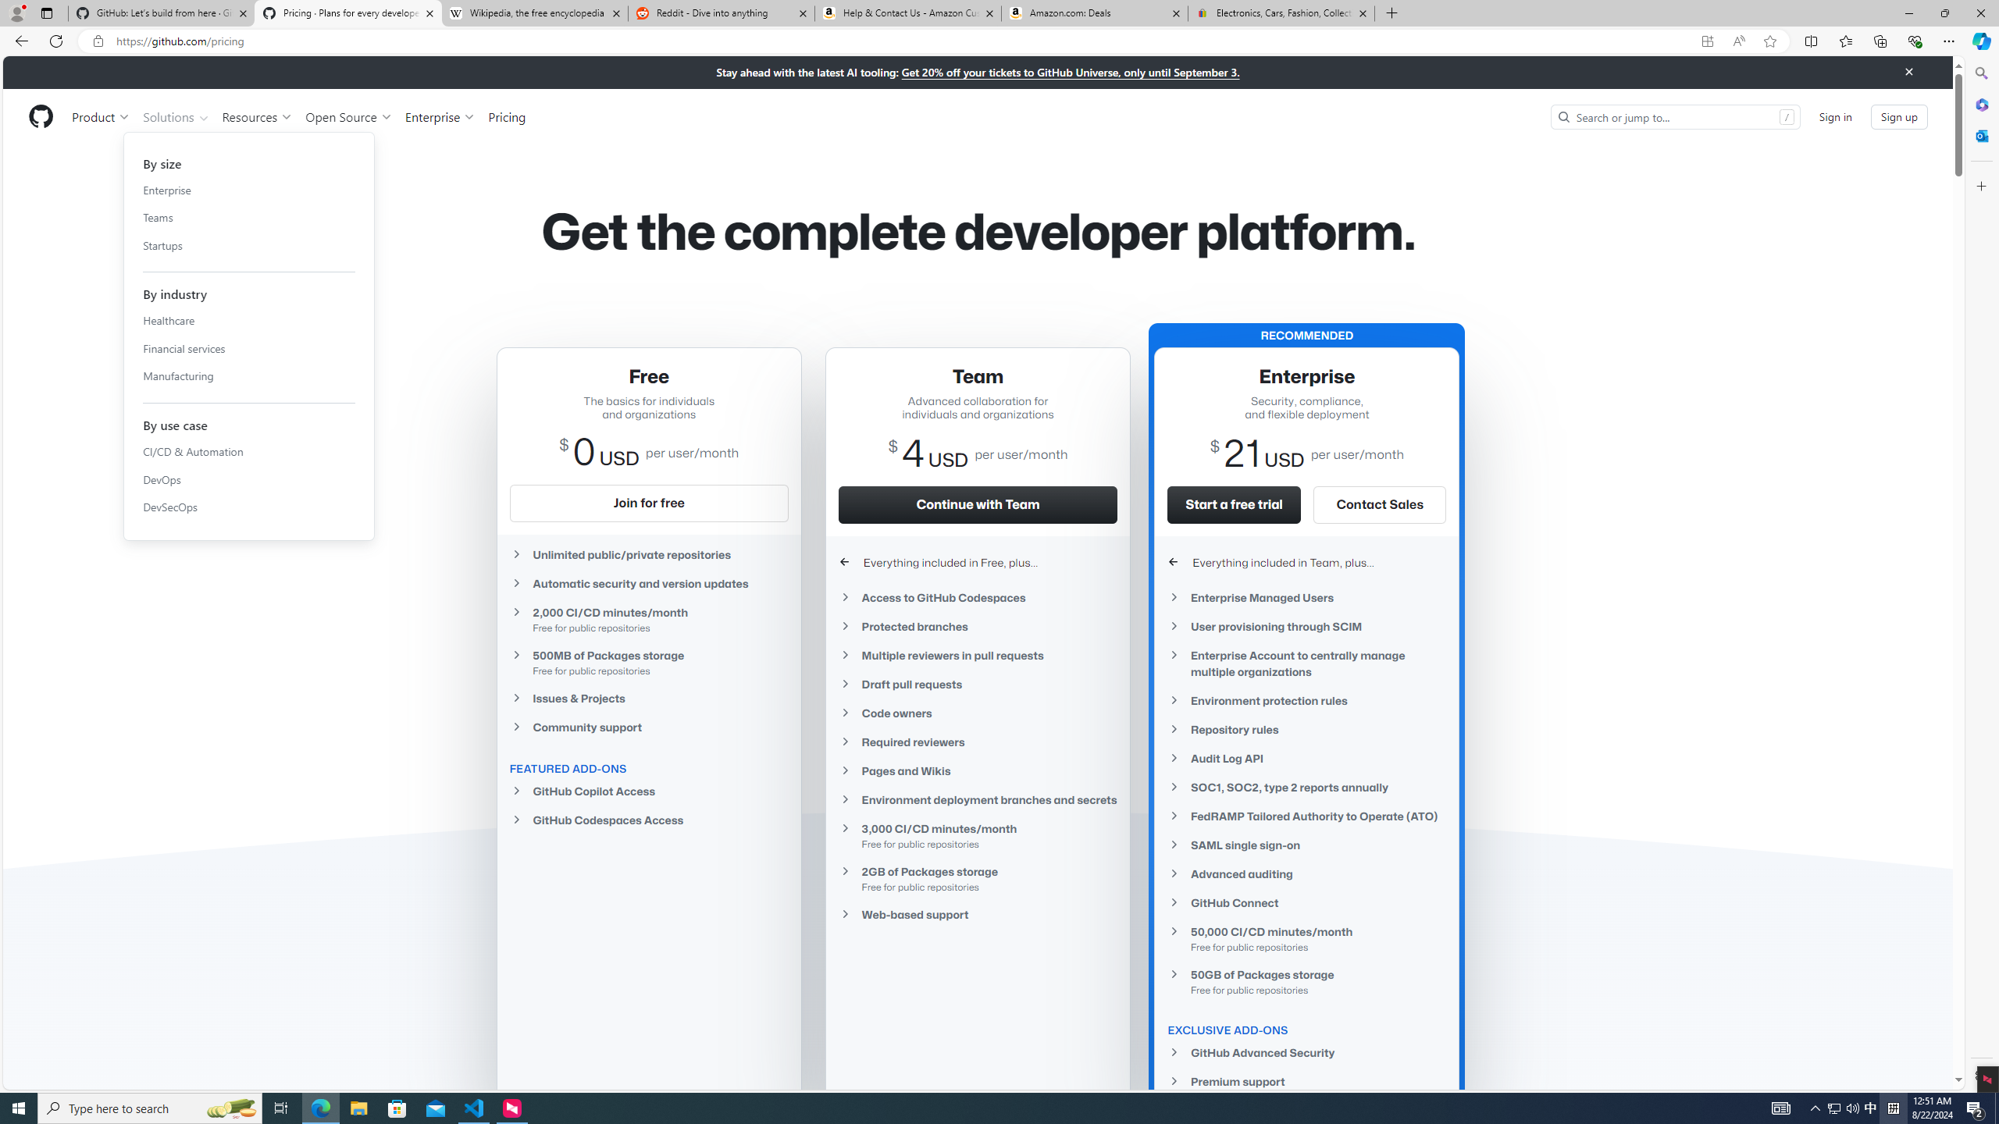 The height and width of the screenshot is (1124, 1999). What do you see at coordinates (650, 791) in the screenshot?
I see `GitHub Copilot Access` at bounding box center [650, 791].